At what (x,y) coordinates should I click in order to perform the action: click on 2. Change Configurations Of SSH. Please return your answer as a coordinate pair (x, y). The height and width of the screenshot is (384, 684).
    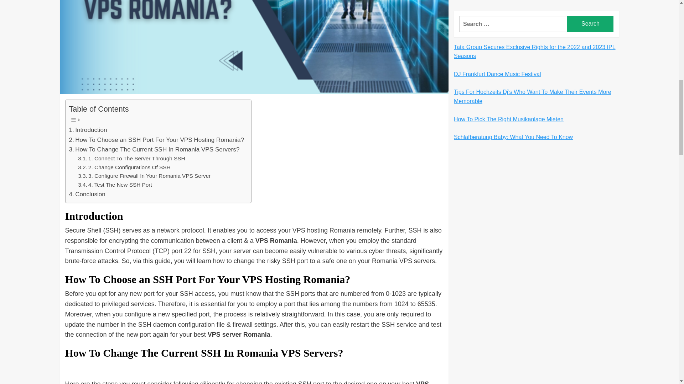
    Looking at the image, I should click on (124, 167).